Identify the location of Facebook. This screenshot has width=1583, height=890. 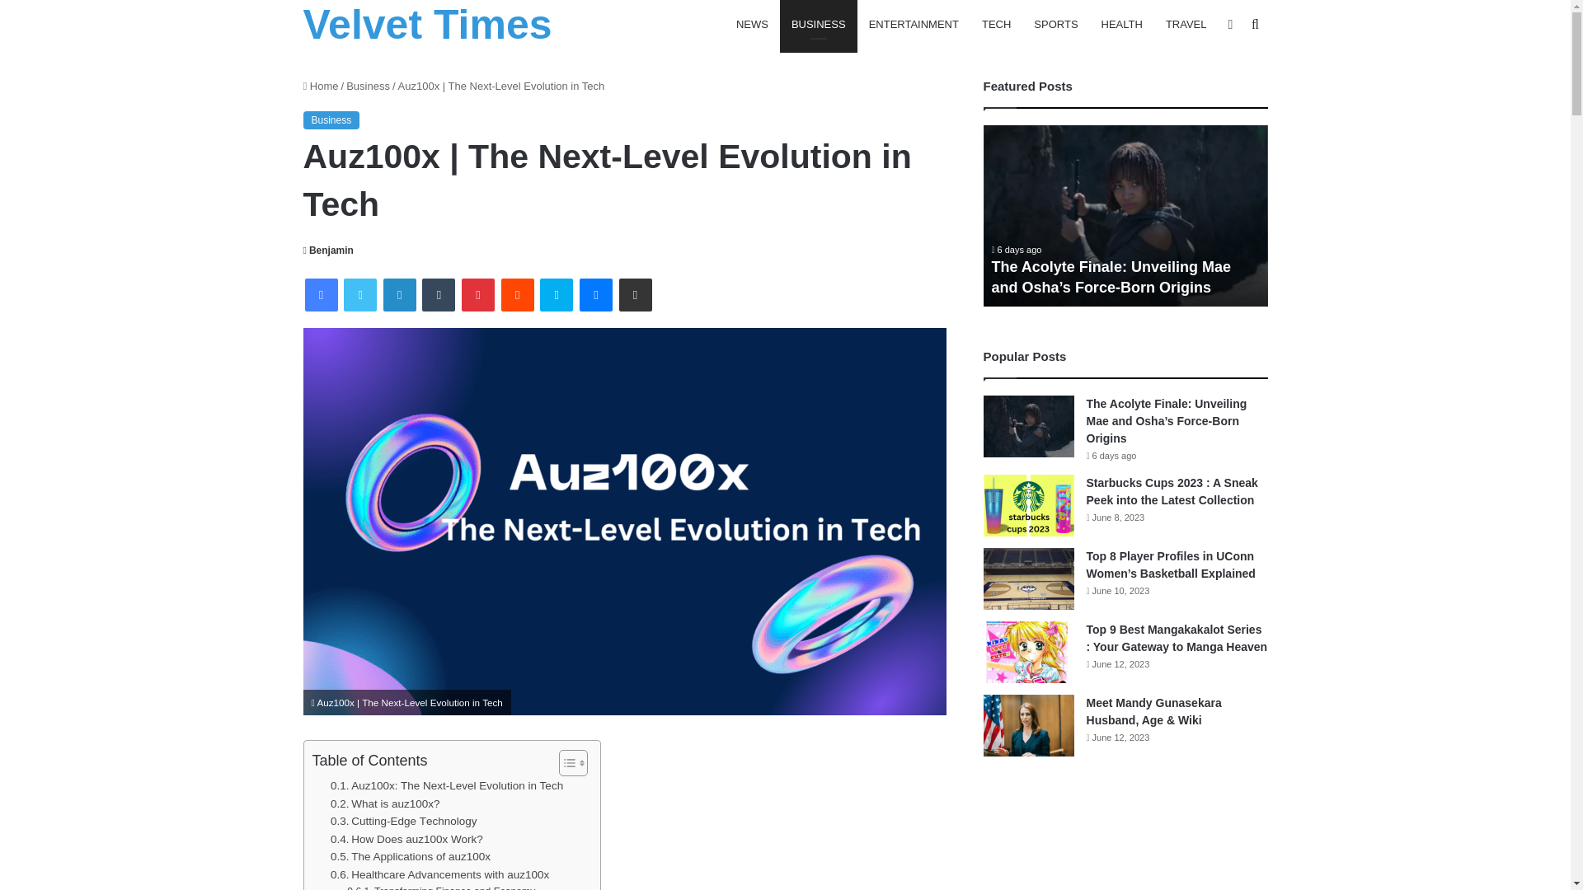
(322, 295).